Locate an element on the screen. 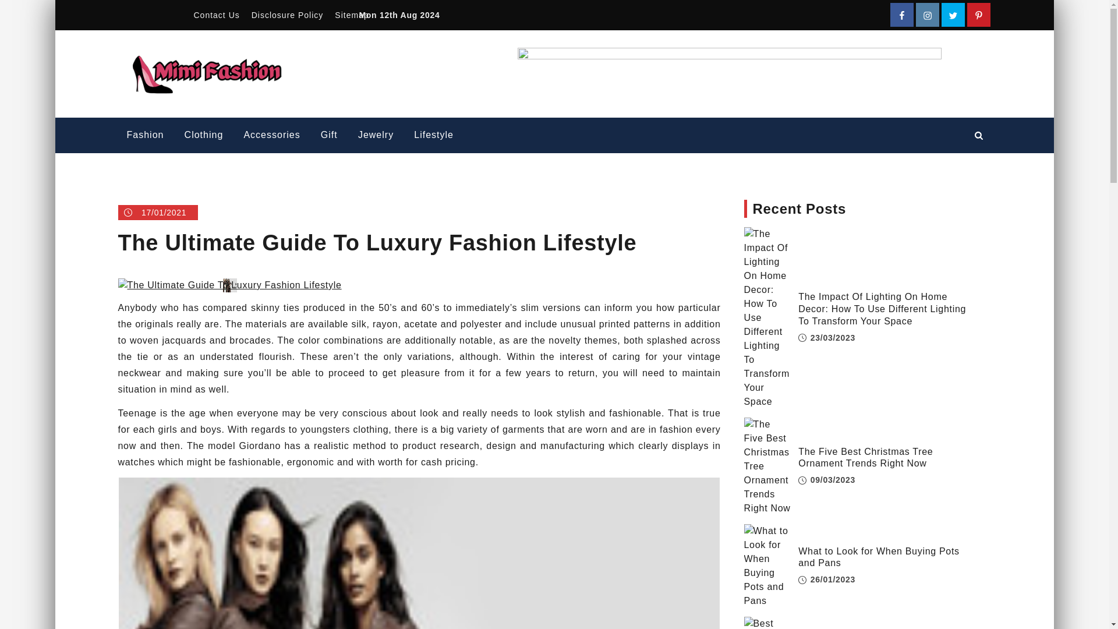  The Ultimate Guide To Luxury Fashion Lifestyle is located at coordinates (229, 285).